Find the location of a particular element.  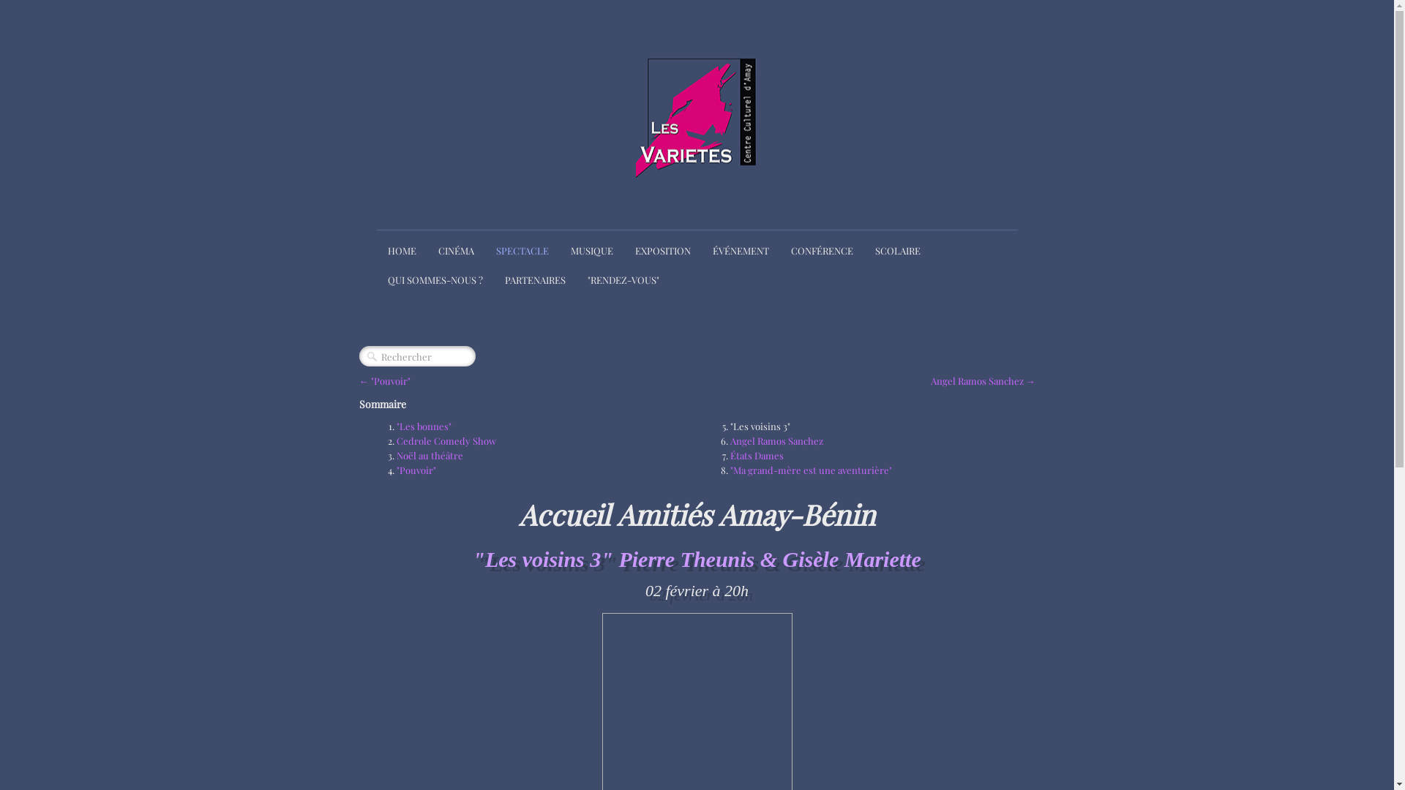

Cedrole Comedy Show is located at coordinates (446, 440).